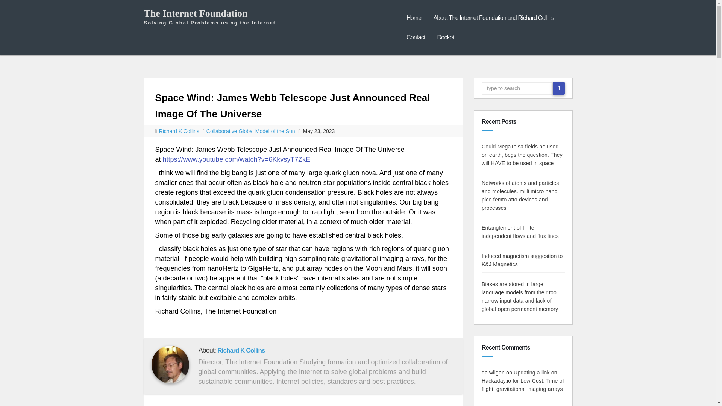 The width and height of the screenshot is (722, 406). What do you see at coordinates (493, 18) in the screenshot?
I see `About The Internet Foundation and Richard Collins` at bounding box center [493, 18].